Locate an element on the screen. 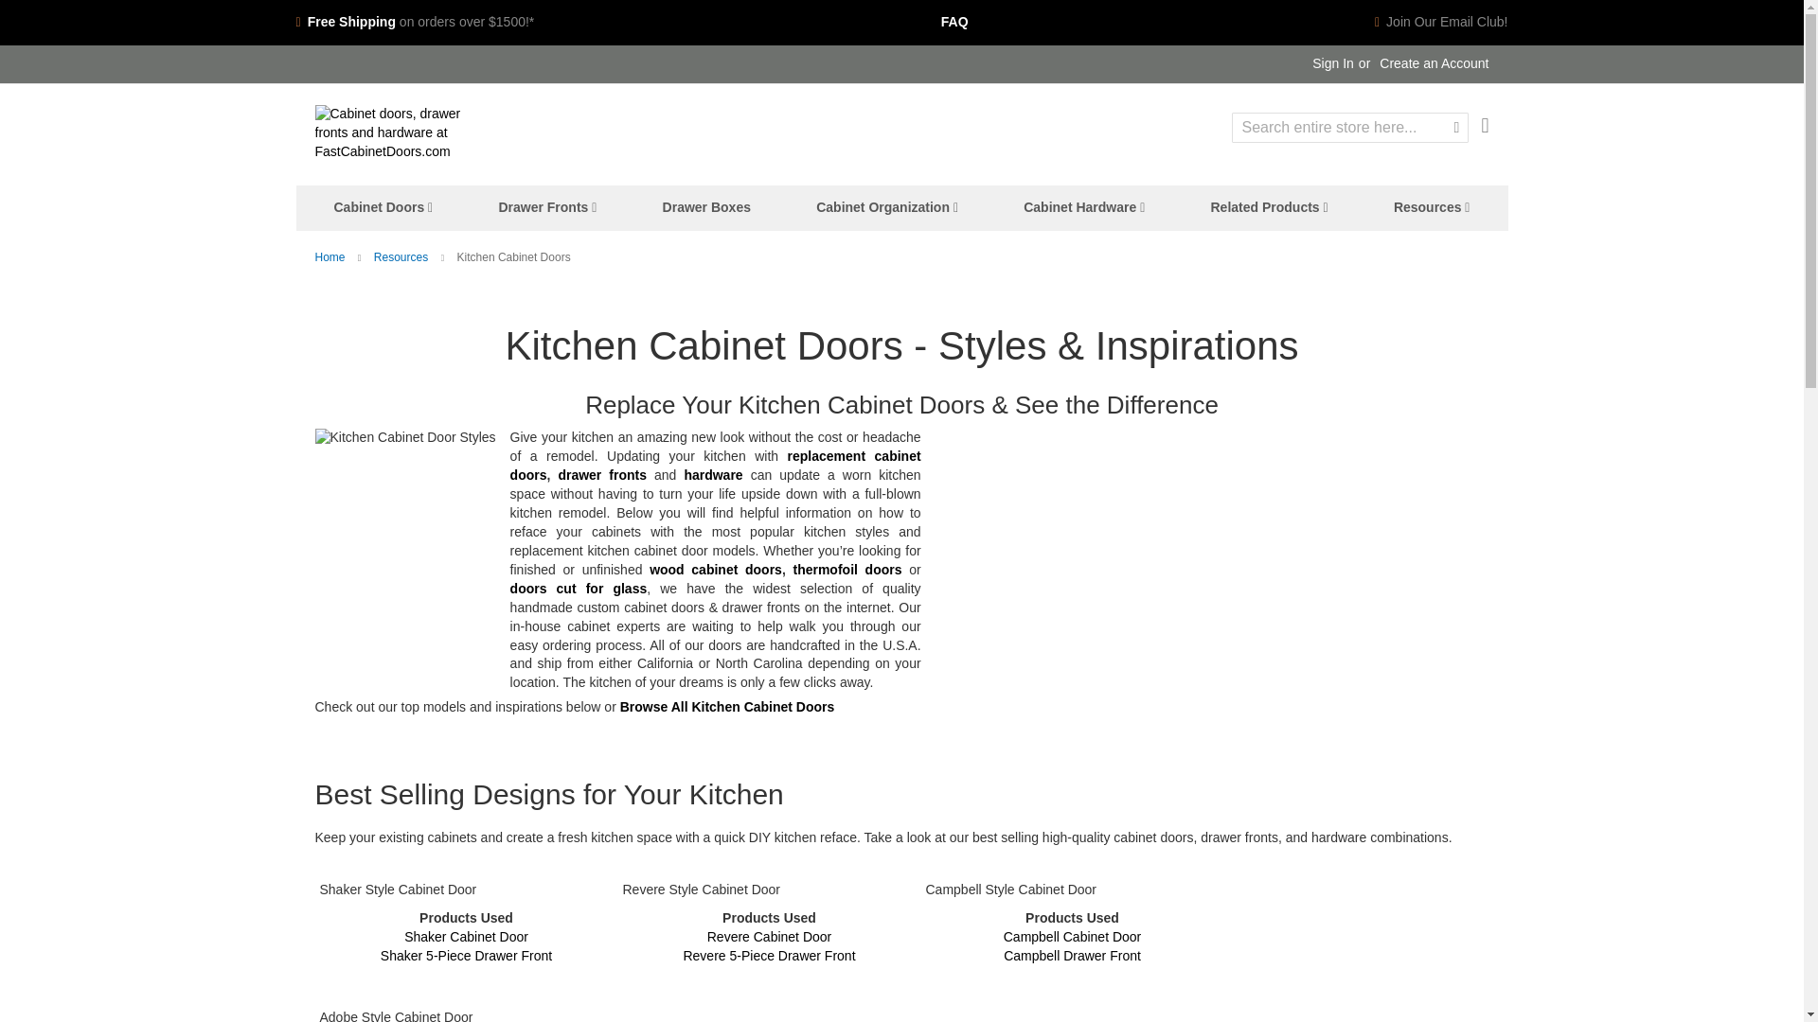 The image size is (1818, 1022). Cabinet Hardware is located at coordinates (1083, 208).